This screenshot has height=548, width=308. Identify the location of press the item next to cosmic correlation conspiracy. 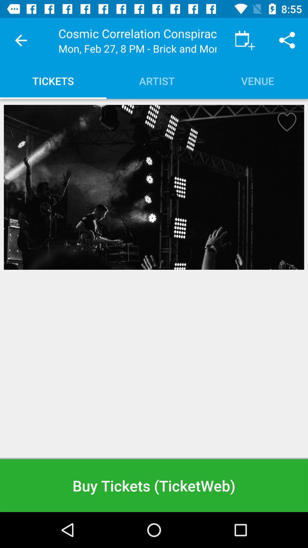
(21, 41).